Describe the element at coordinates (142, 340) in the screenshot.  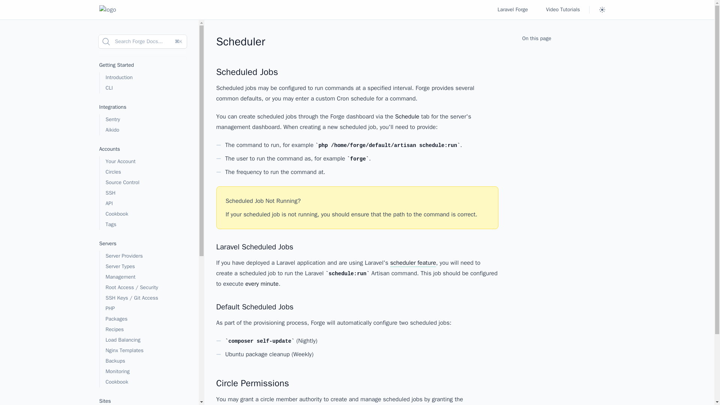
I see `Load Balancing` at that location.